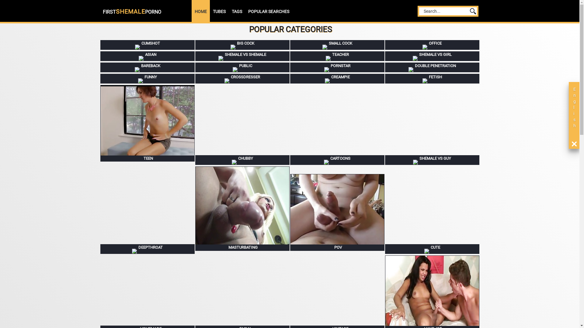 The width and height of the screenshot is (584, 328). I want to click on FIRSTSHEMALEPORNO, so click(132, 12).